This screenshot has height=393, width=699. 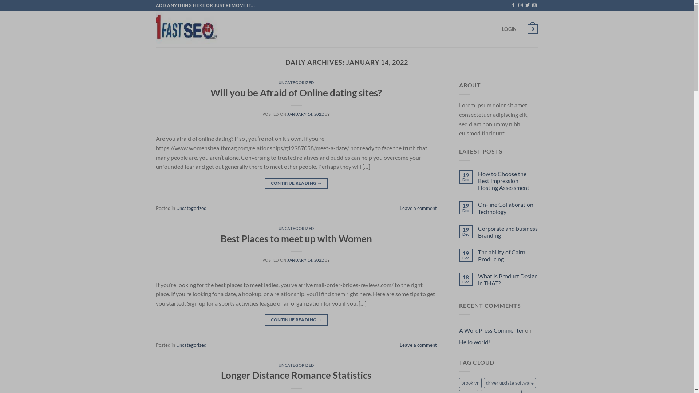 What do you see at coordinates (509, 29) in the screenshot?
I see `LOGIN` at bounding box center [509, 29].